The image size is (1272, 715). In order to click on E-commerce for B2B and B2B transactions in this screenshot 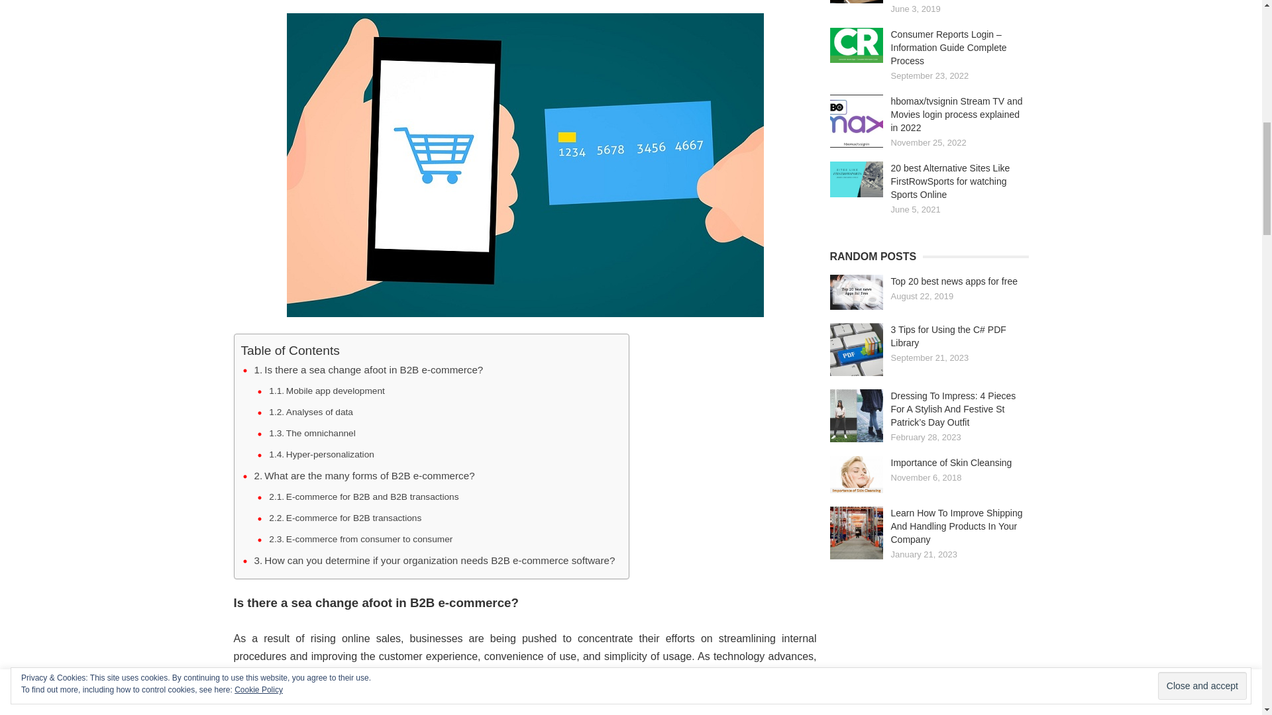, I will do `click(363, 497)`.